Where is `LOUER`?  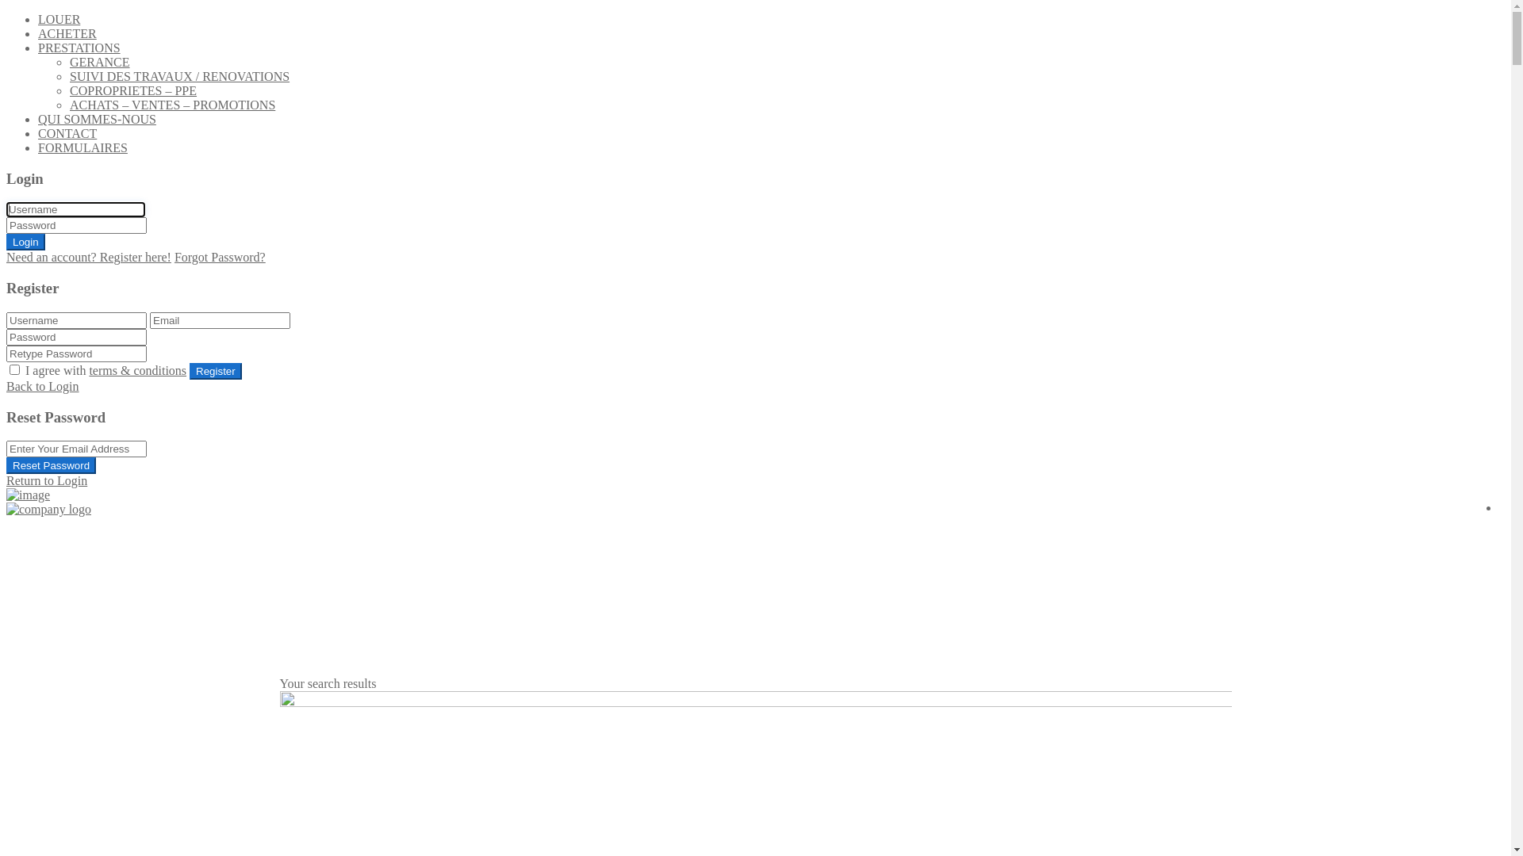
LOUER is located at coordinates (59, 19).